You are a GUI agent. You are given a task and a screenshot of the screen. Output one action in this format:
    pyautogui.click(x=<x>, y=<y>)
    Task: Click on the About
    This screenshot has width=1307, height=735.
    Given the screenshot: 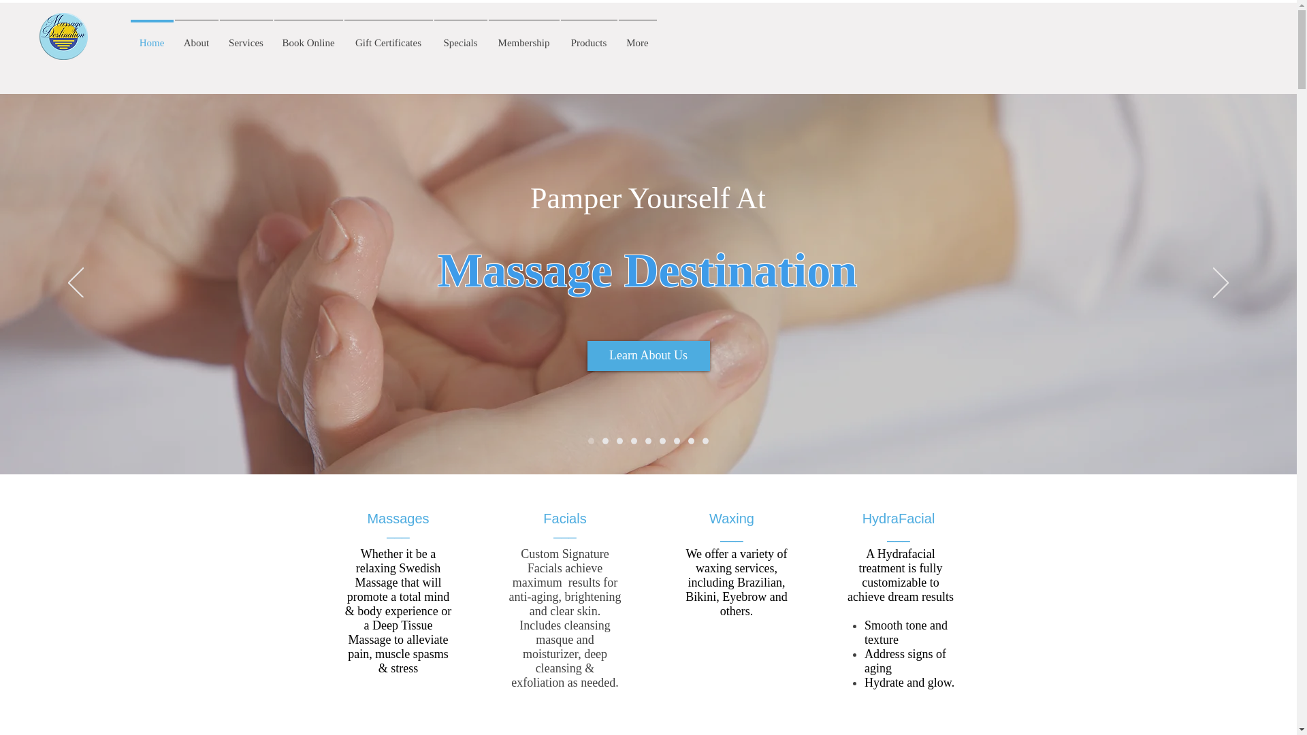 What is the action you would take?
    pyautogui.click(x=196, y=37)
    